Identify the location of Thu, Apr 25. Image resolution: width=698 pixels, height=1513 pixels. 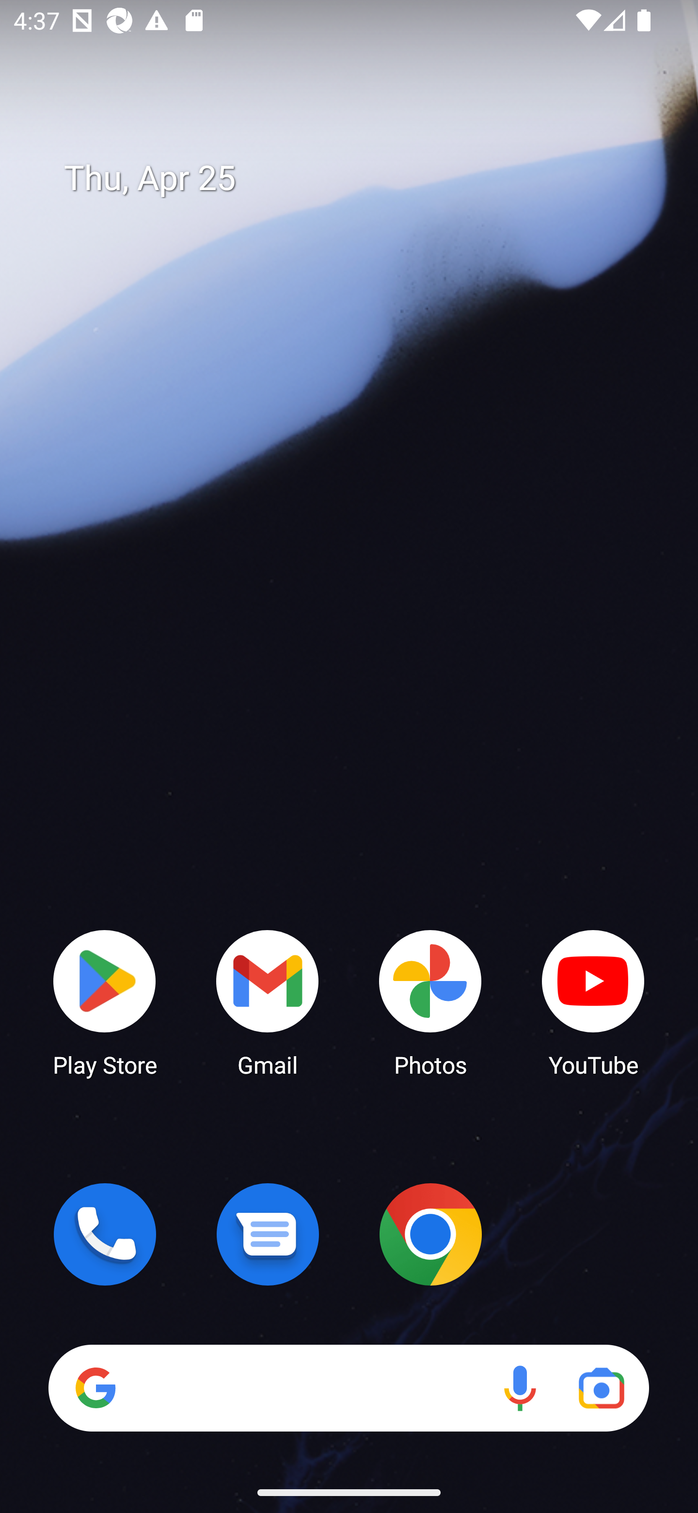
(363, 178).